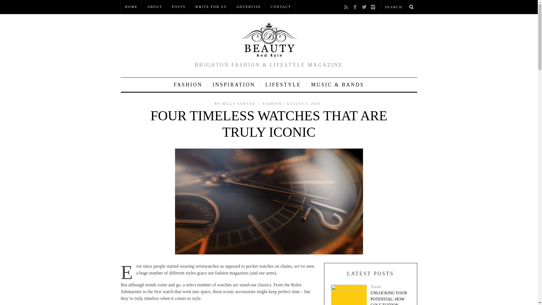 This screenshot has height=305, width=542. I want to click on LIFESTYLE, so click(283, 85).